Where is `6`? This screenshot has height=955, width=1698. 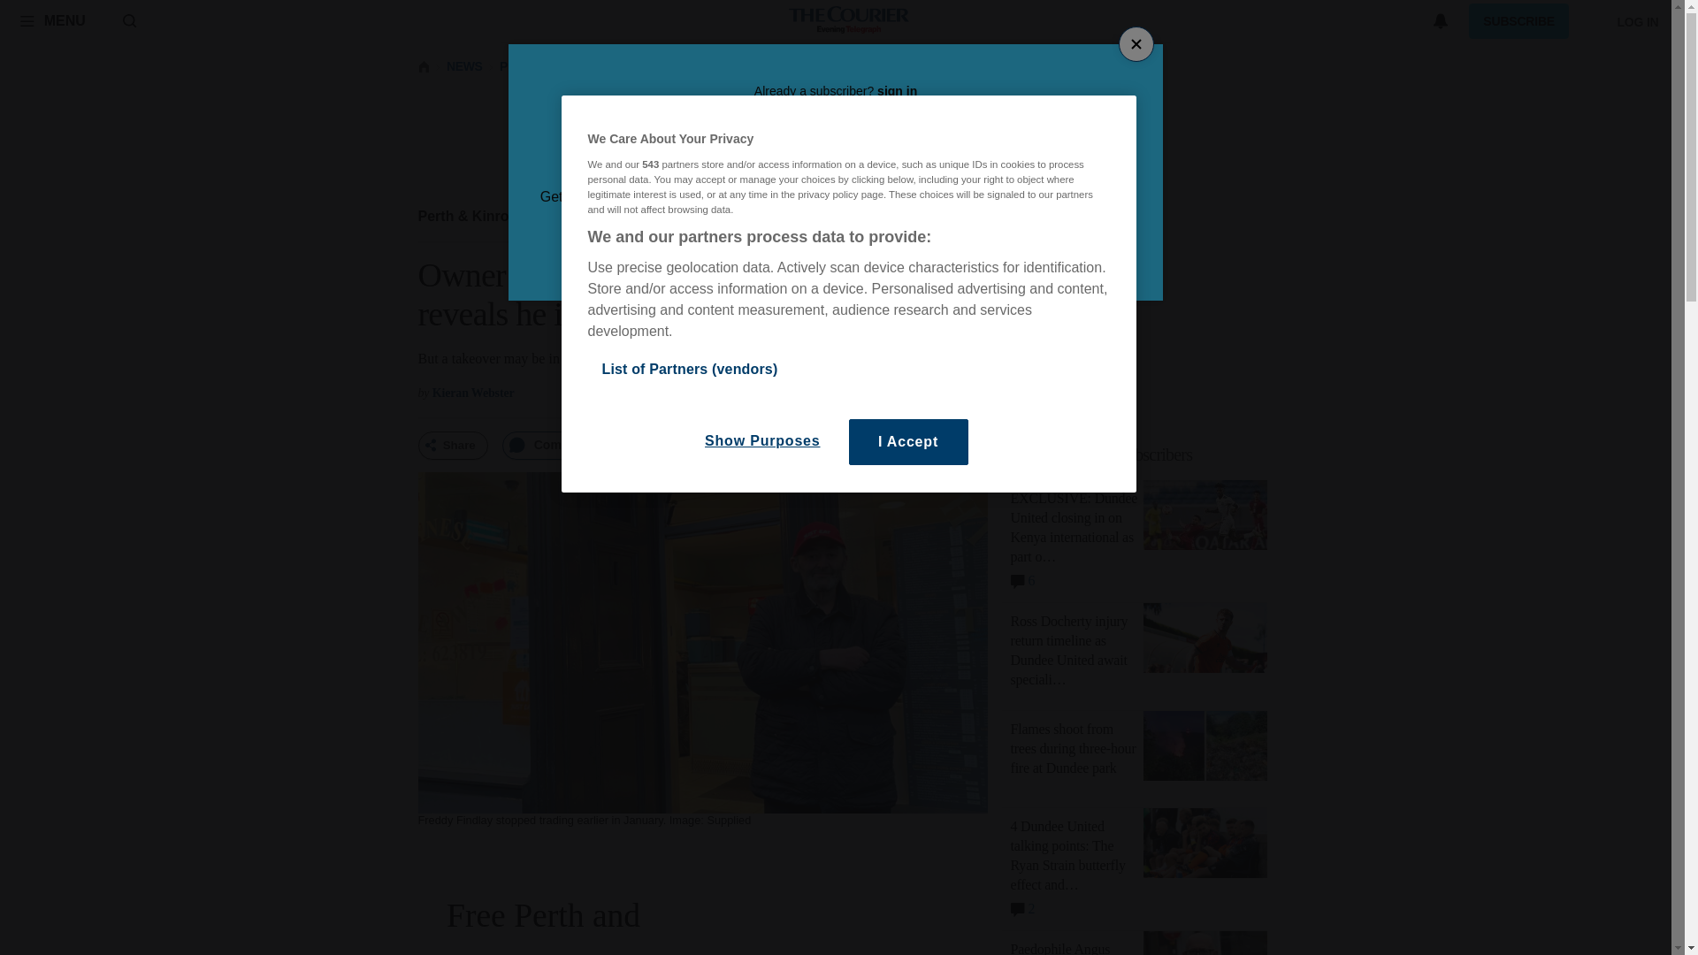
6 is located at coordinates (1022, 577).